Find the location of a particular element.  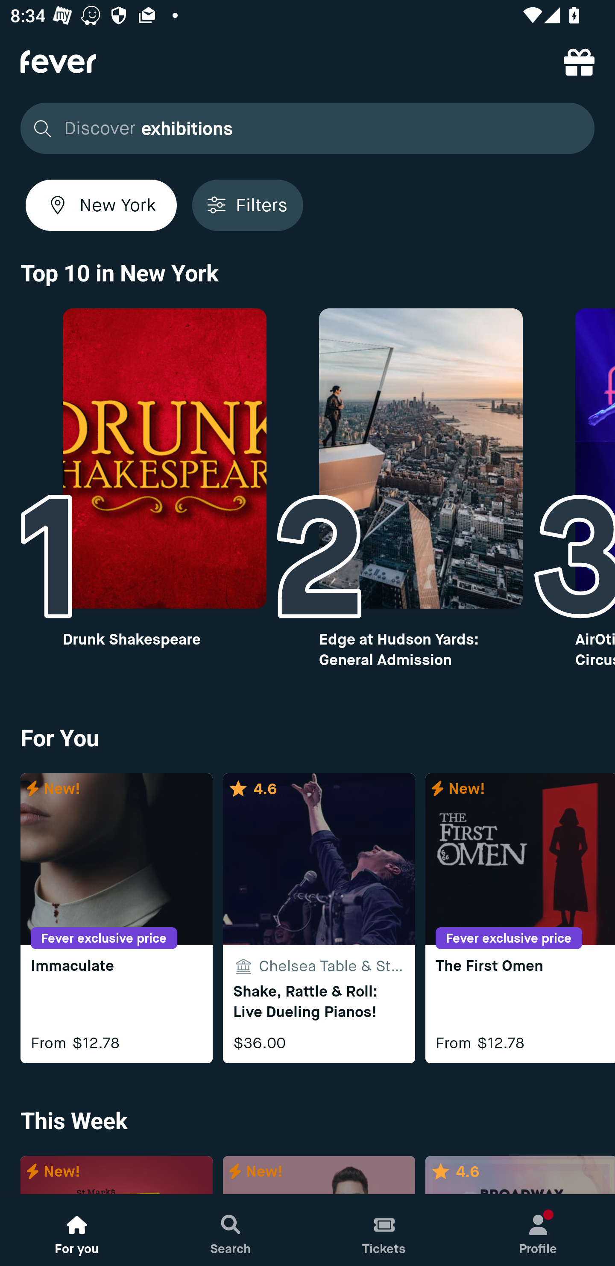

Tickets is located at coordinates (384, 1230).